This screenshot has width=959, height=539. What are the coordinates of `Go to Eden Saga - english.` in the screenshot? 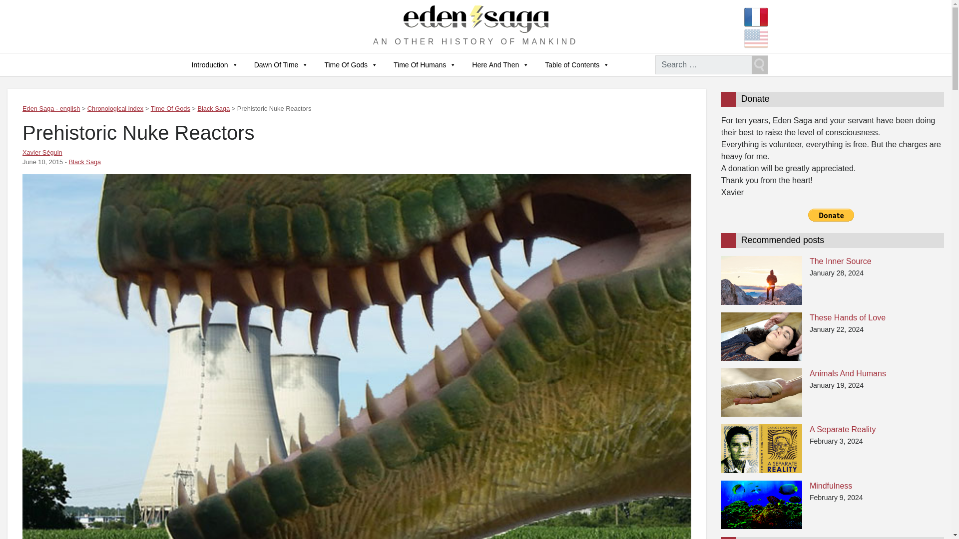 It's located at (51, 108).